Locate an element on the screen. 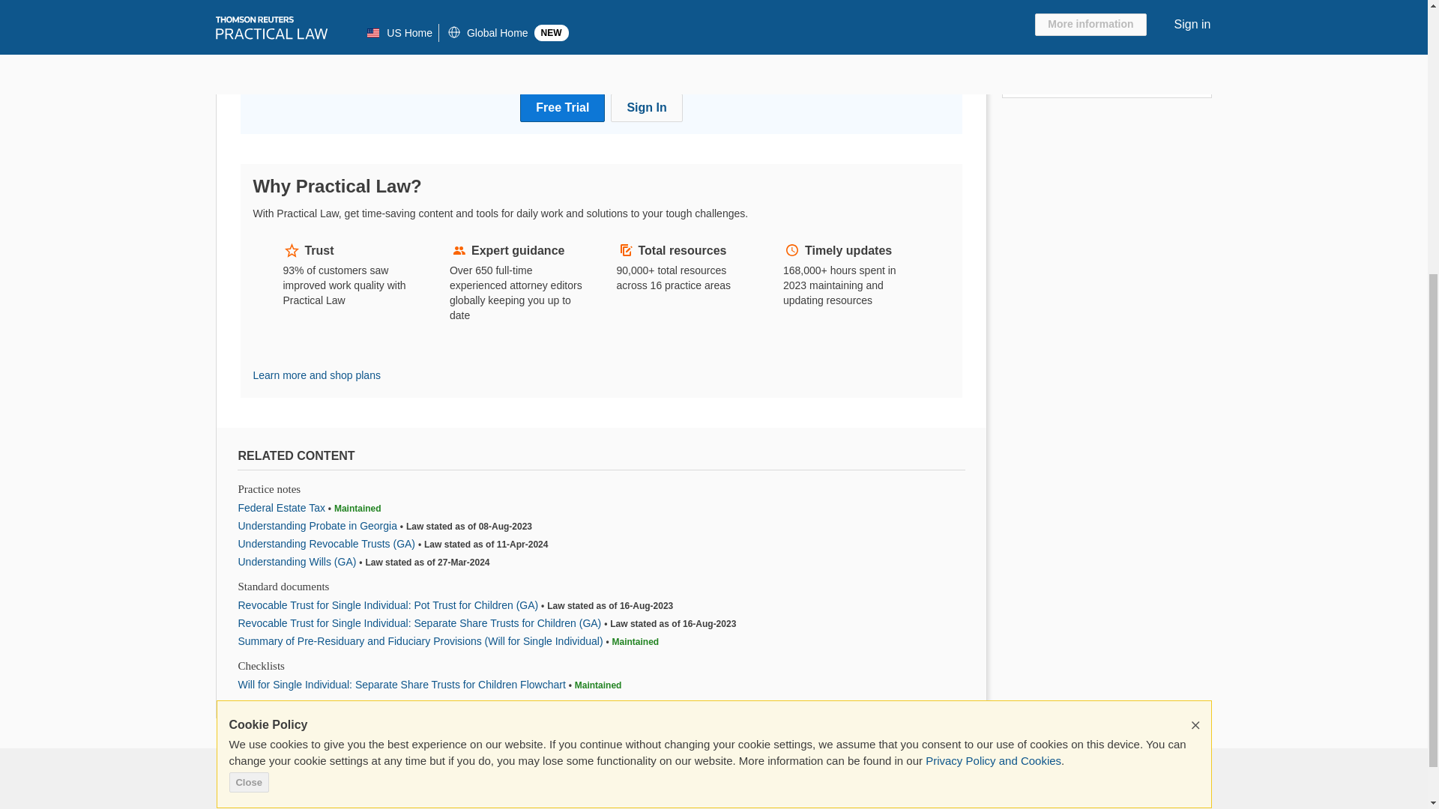 This screenshot has height=809, width=1439. Sign In is located at coordinates (646, 108).